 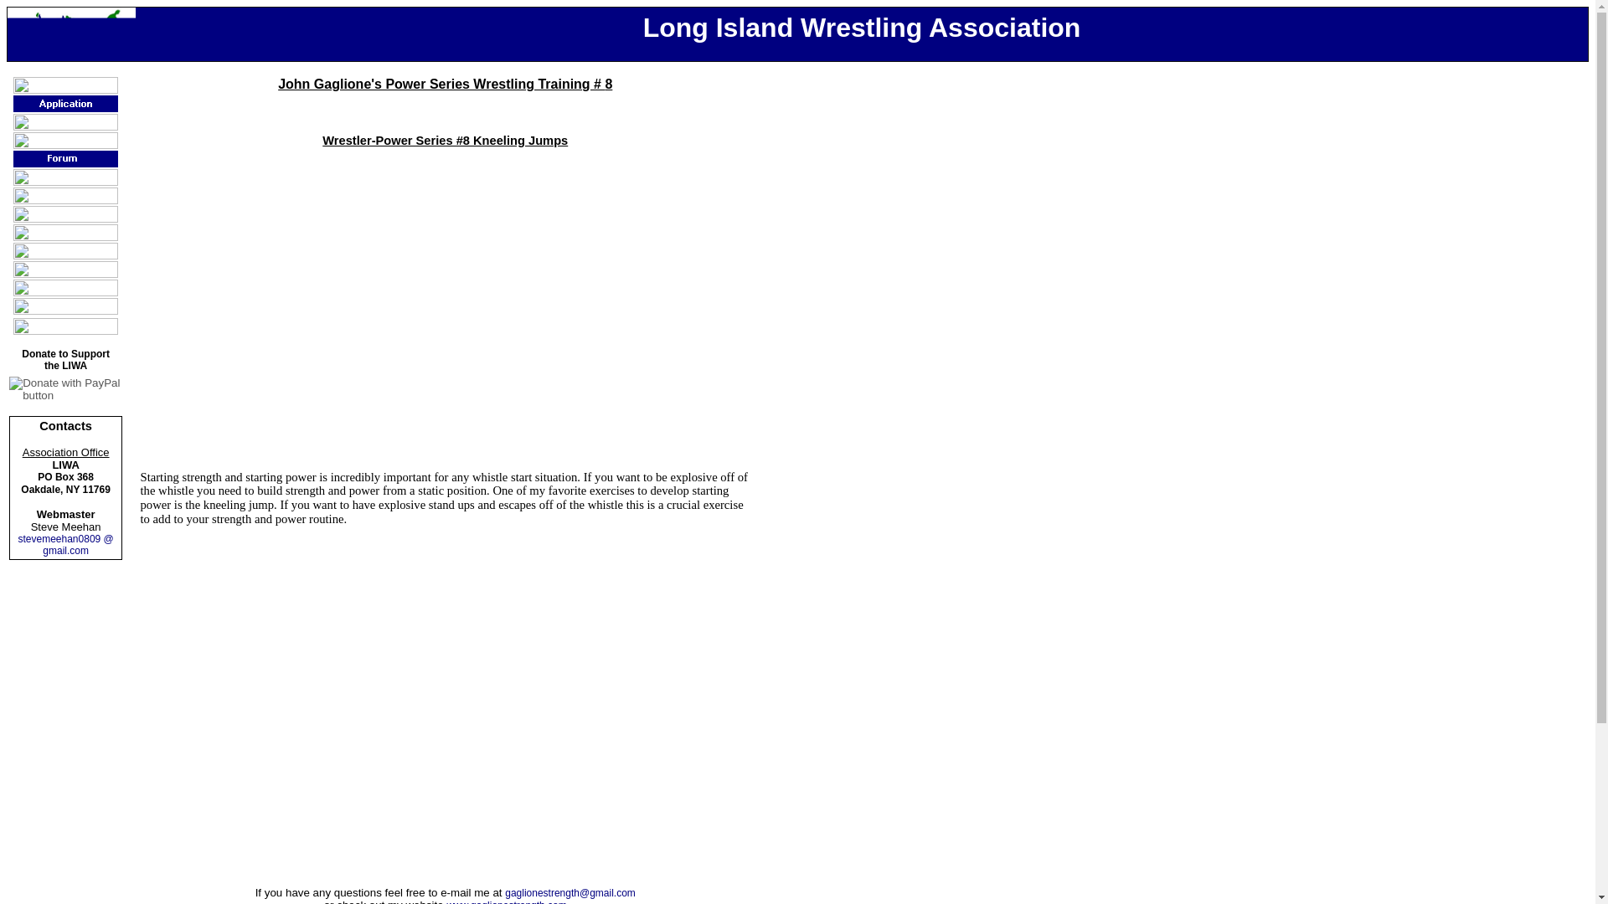 I want to click on PayPal - The safer, easier way to pay online!, so click(x=65, y=388).